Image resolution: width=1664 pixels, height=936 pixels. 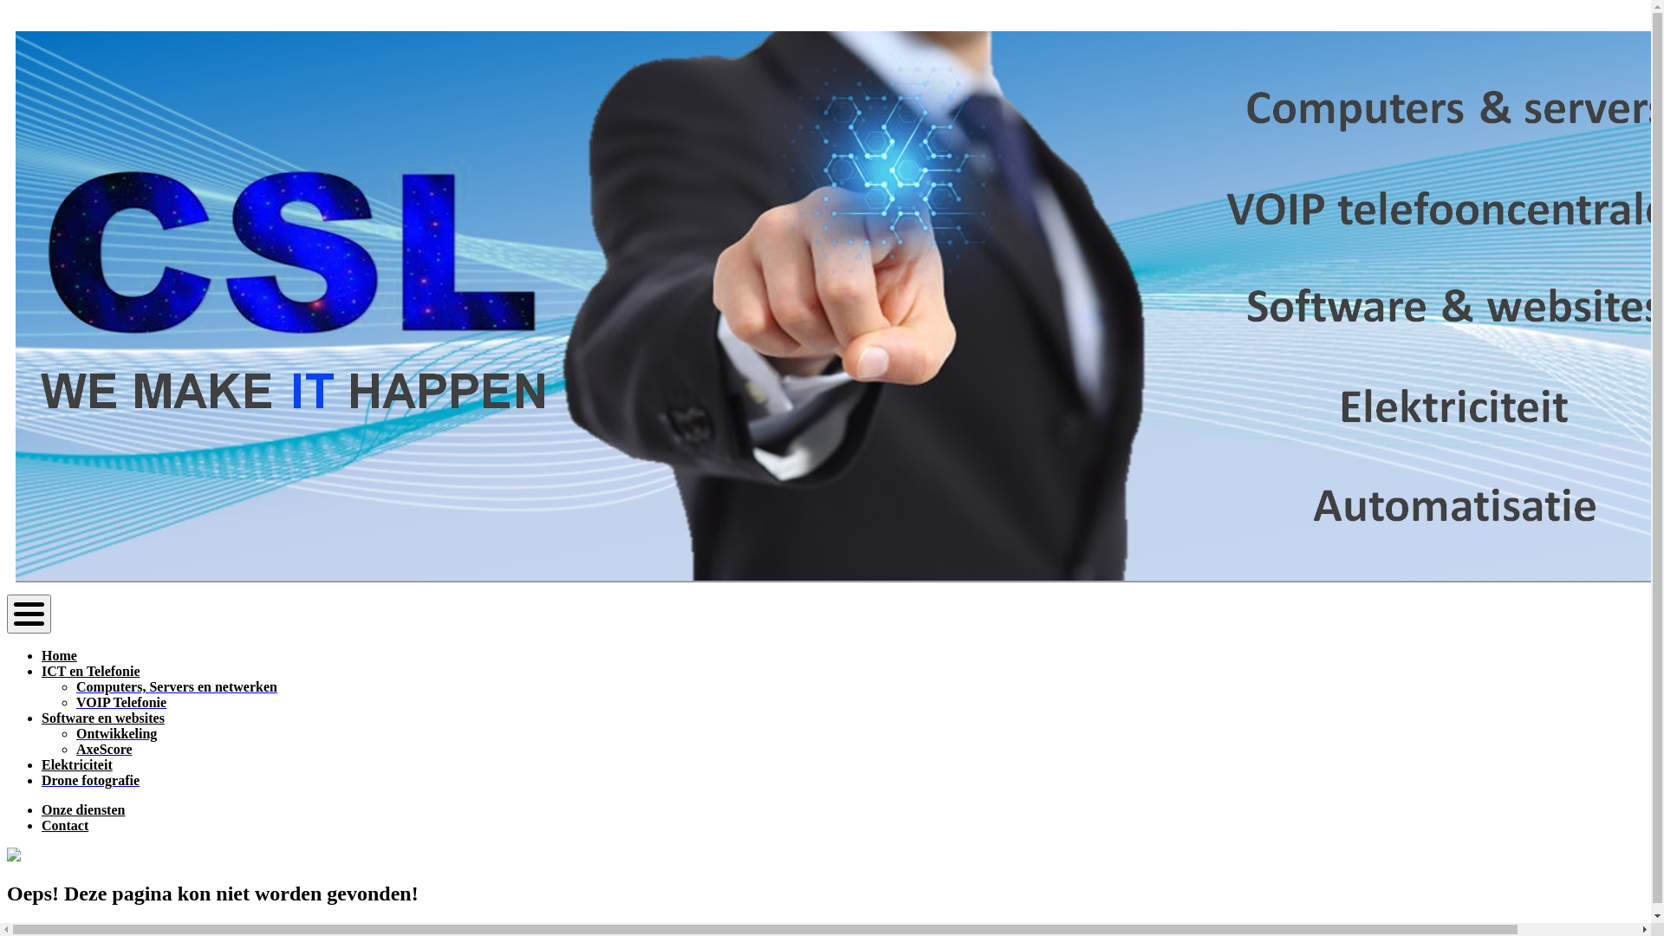 What do you see at coordinates (121, 702) in the screenshot?
I see `VOIP Telefonie` at bounding box center [121, 702].